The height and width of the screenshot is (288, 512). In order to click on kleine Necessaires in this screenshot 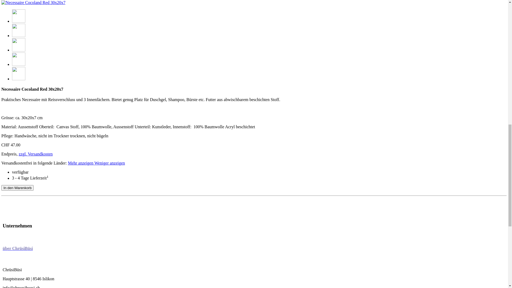, I will do `click(48, 141)`.